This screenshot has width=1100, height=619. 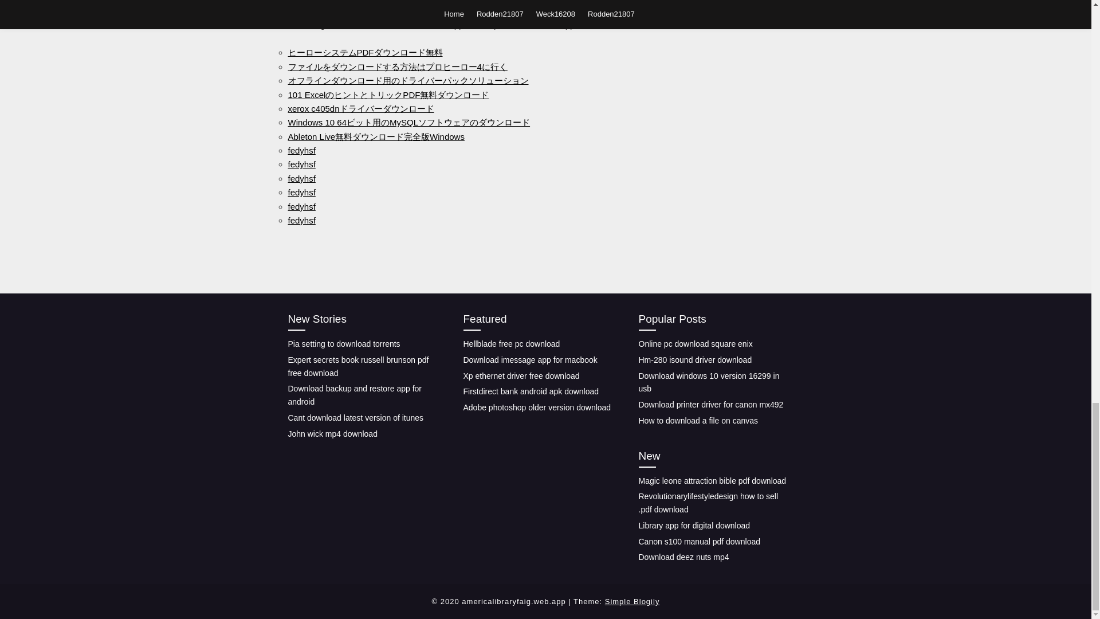 I want to click on fedyhsf, so click(x=301, y=150).